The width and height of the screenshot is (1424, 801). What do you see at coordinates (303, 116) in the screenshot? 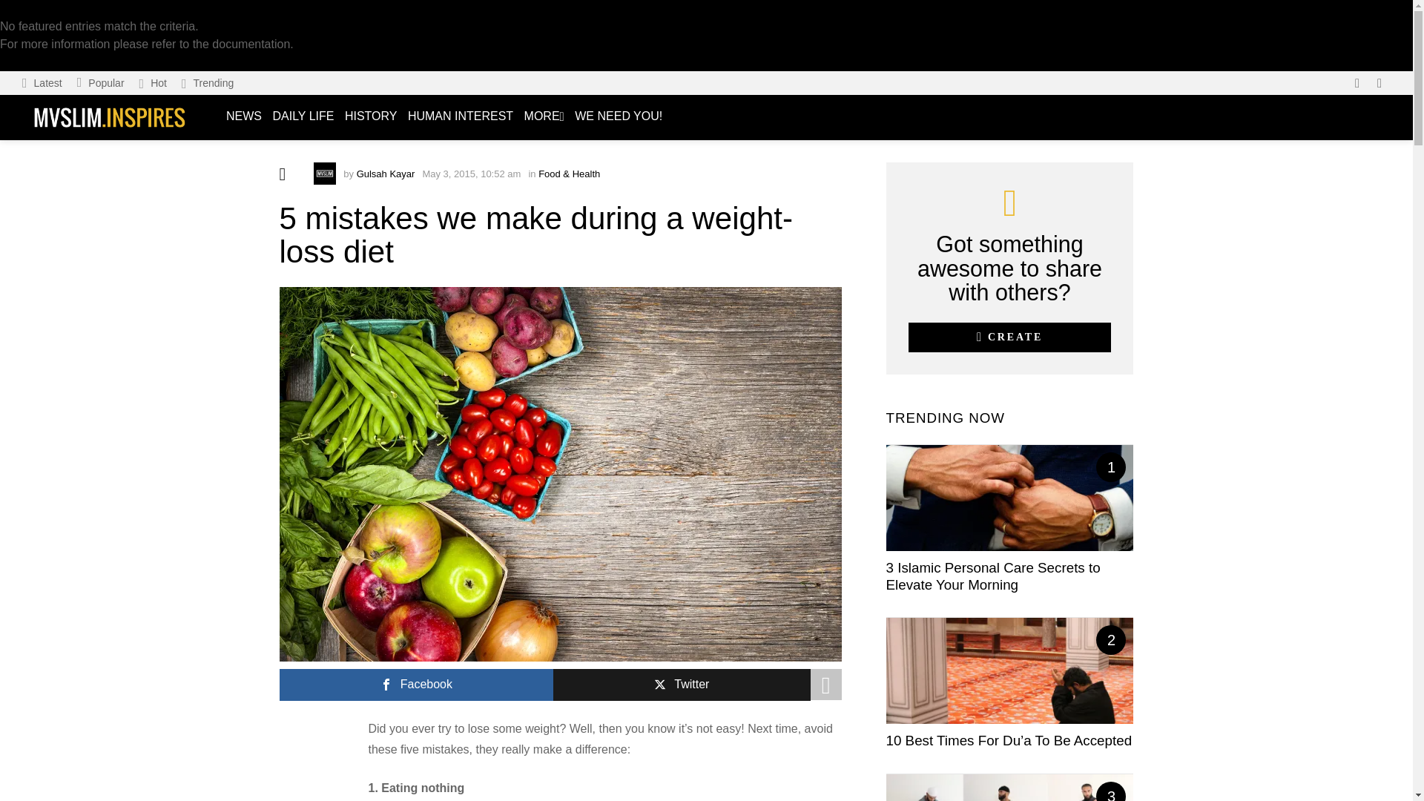
I see `DAILY LIFE` at bounding box center [303, 116].